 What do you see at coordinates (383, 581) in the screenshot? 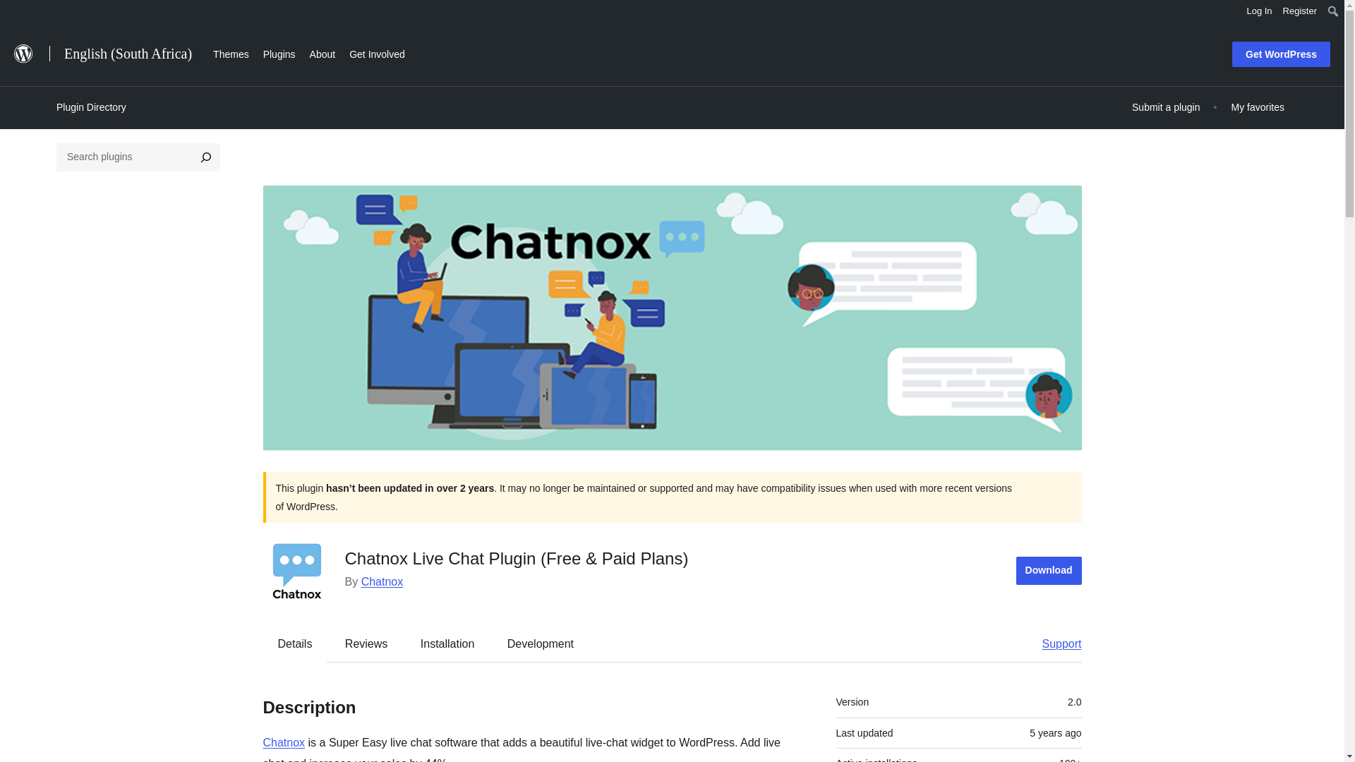
I see `Chatnox` at bounding box center [383, 581].